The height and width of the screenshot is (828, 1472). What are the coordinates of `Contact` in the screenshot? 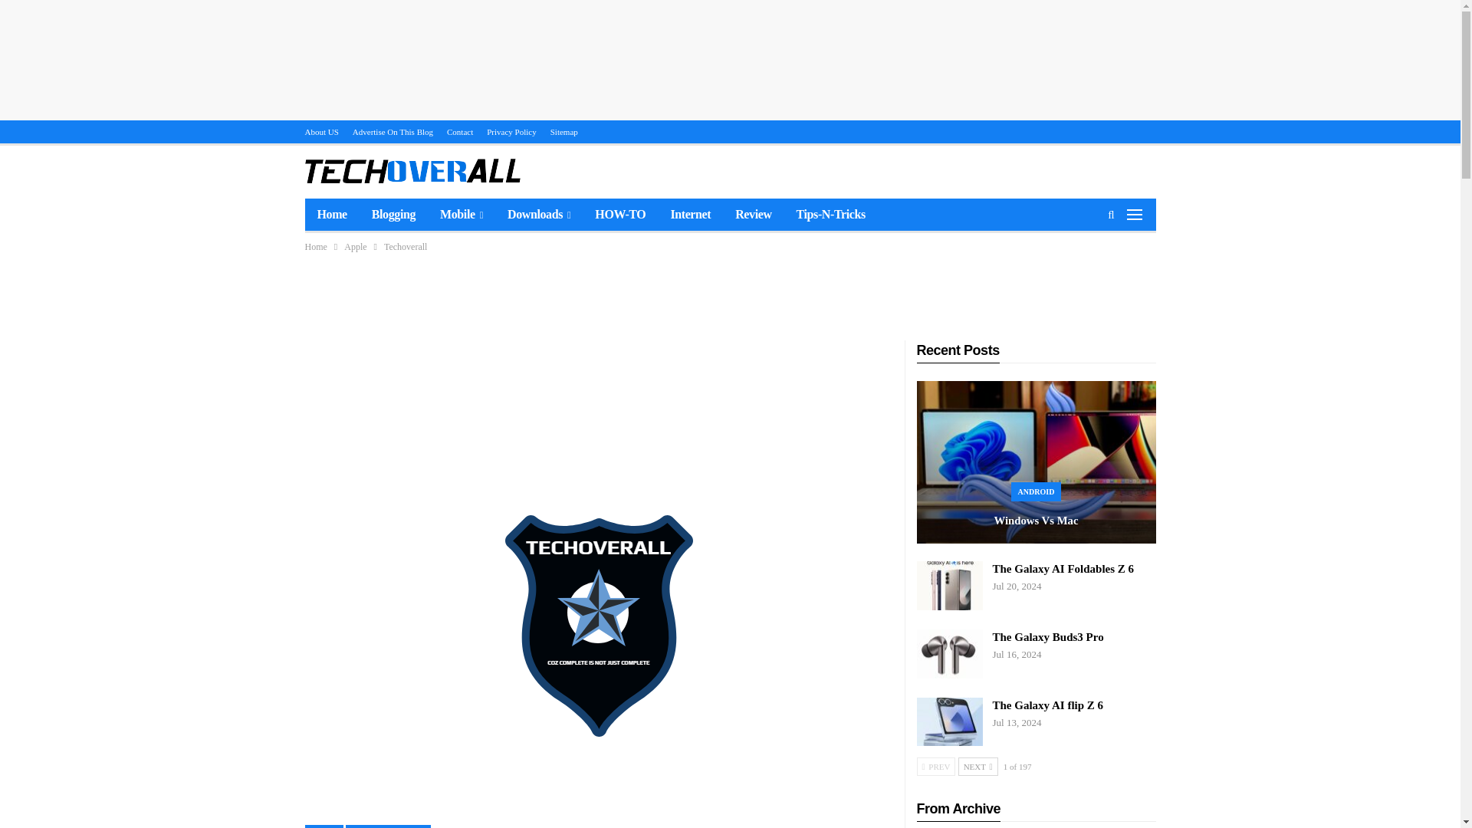 It's located at (460, 132).